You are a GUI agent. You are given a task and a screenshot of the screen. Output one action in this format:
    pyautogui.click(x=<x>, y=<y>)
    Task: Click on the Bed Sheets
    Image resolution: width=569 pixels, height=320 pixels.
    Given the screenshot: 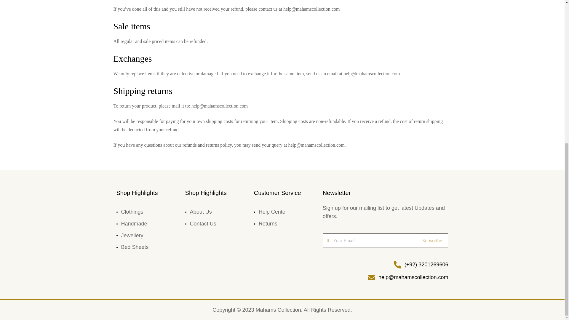 What is the action you would take?
    pyautogui.click(x=132, y=247)
    